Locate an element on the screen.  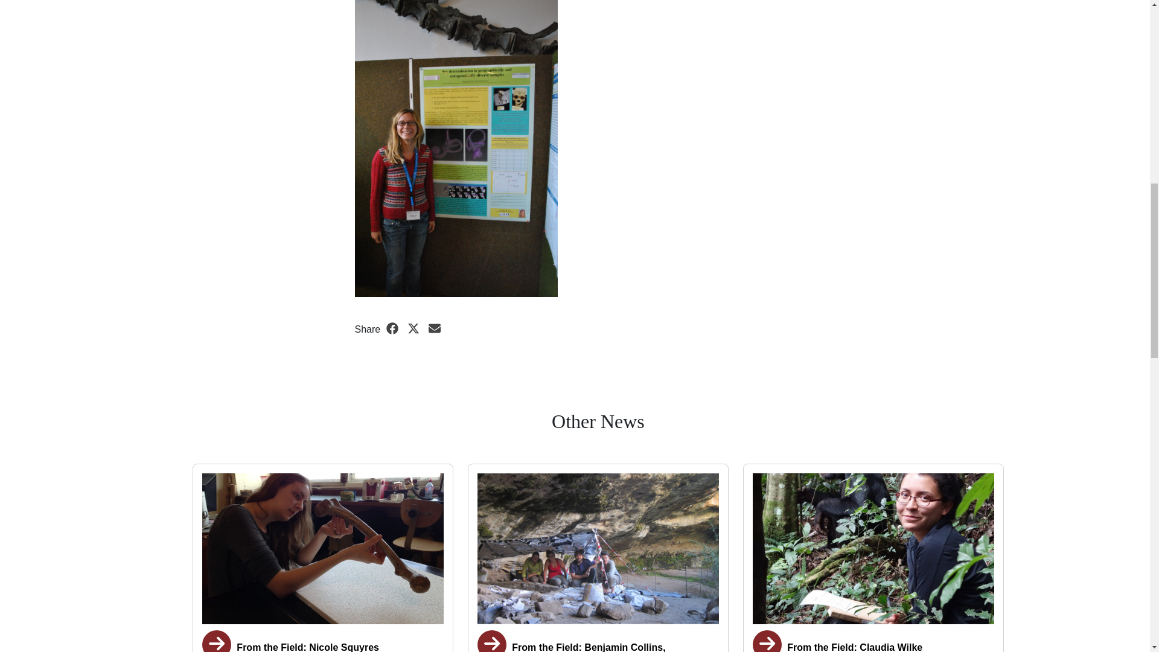
Send email is located at coordinates (435, 328).